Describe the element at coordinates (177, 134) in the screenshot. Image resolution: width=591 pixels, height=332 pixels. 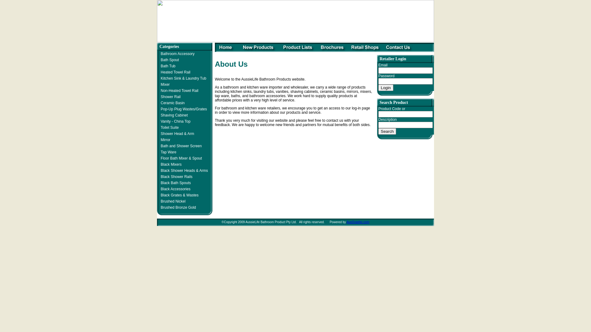
I see `Shower Head & Arm` at that location.